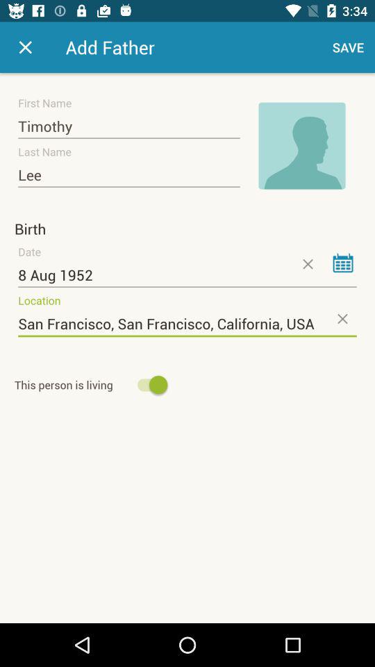 This screenshot has height=667, width=375. What do you see at coordinates (187, 324) in the screenshot?
I see `scroll to the san francisco san` at bounding box center [187, 324].